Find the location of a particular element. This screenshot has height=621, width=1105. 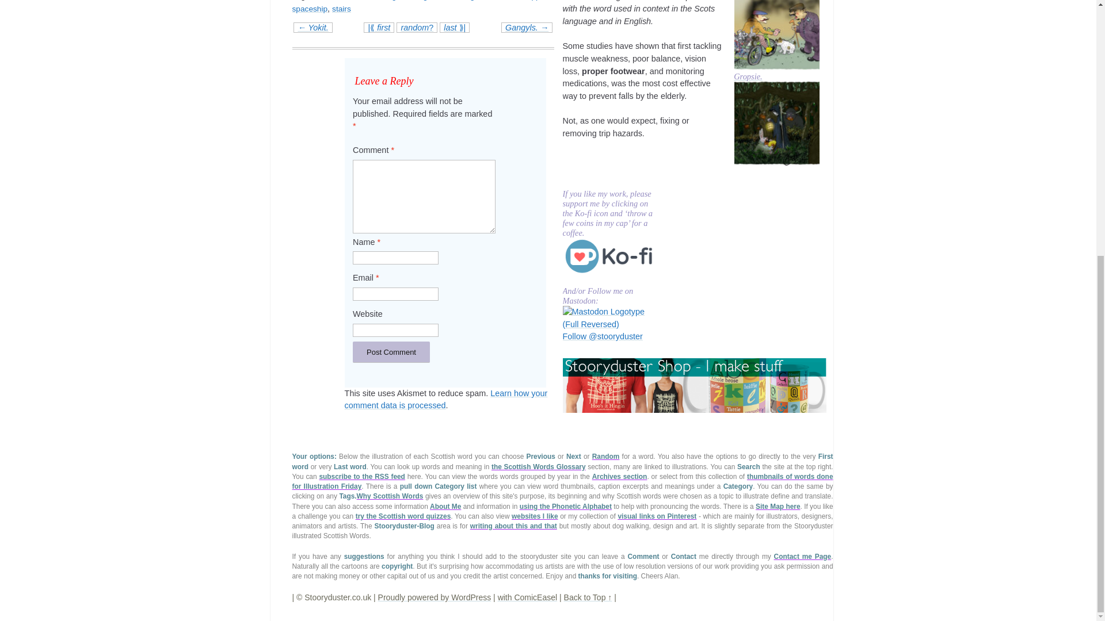

Learn how your comment data is processed is located at coordinates (447, 399).